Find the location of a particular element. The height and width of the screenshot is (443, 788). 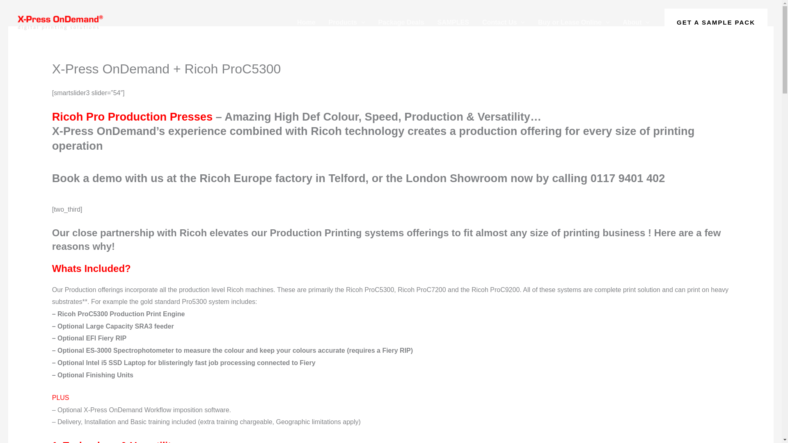

Contact Us is located at coordinates (503, 23).